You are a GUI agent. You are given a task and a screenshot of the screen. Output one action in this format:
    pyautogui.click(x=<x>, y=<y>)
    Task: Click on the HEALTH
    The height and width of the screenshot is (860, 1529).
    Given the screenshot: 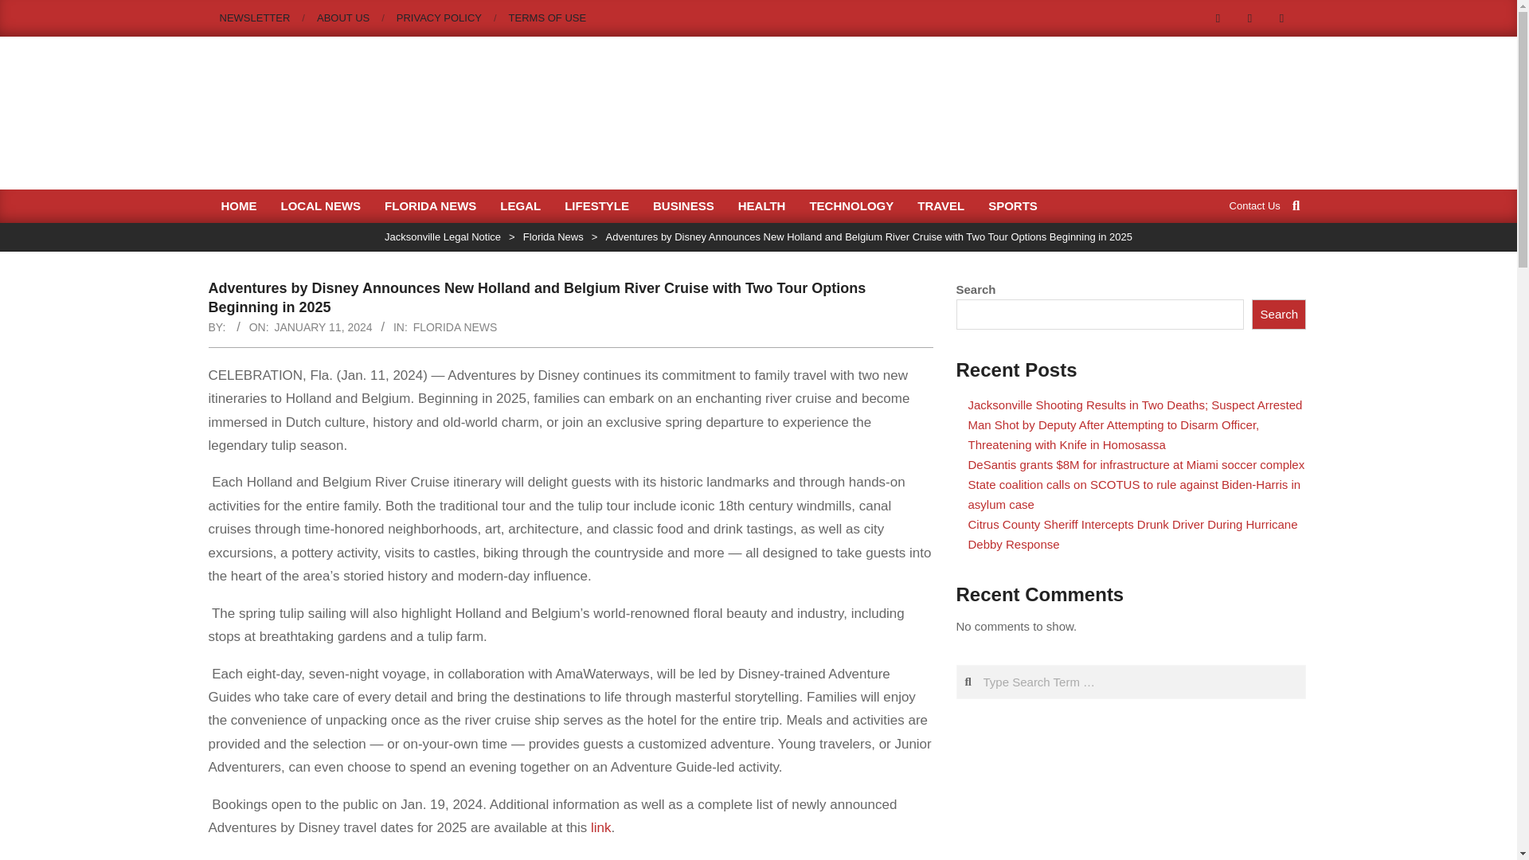 What is the action you would take?
    pyautogui.click(x=762, y=205)
    